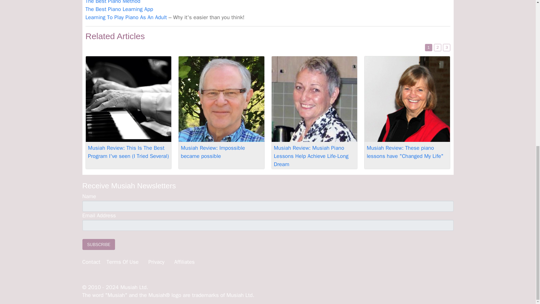 The height and width of the screenshot is (304, 540). I want to click on Contact Musiah Support, so click(93, 262).